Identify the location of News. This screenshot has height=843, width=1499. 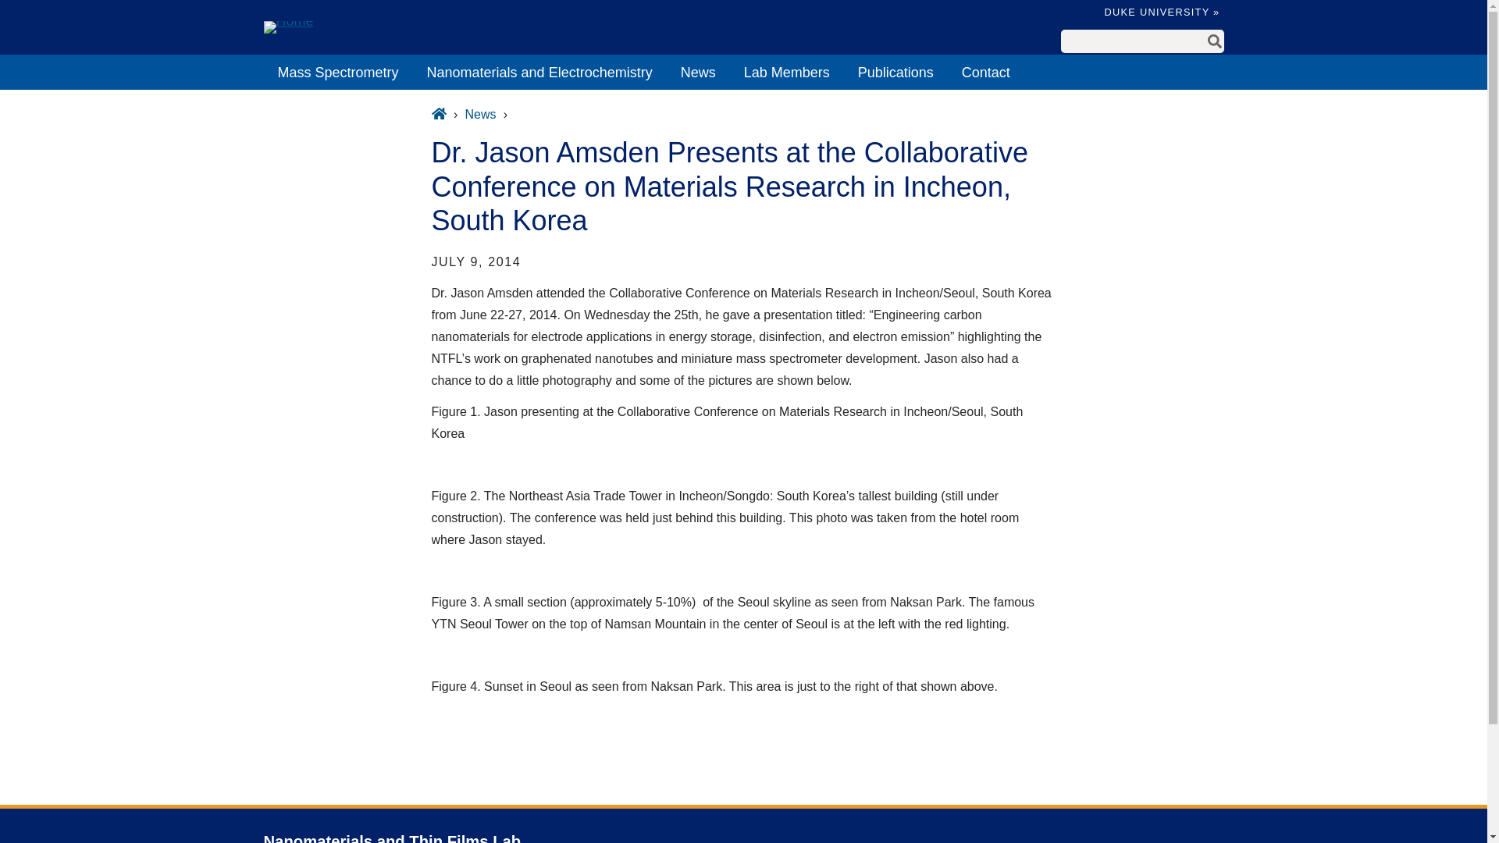
(698, 72).